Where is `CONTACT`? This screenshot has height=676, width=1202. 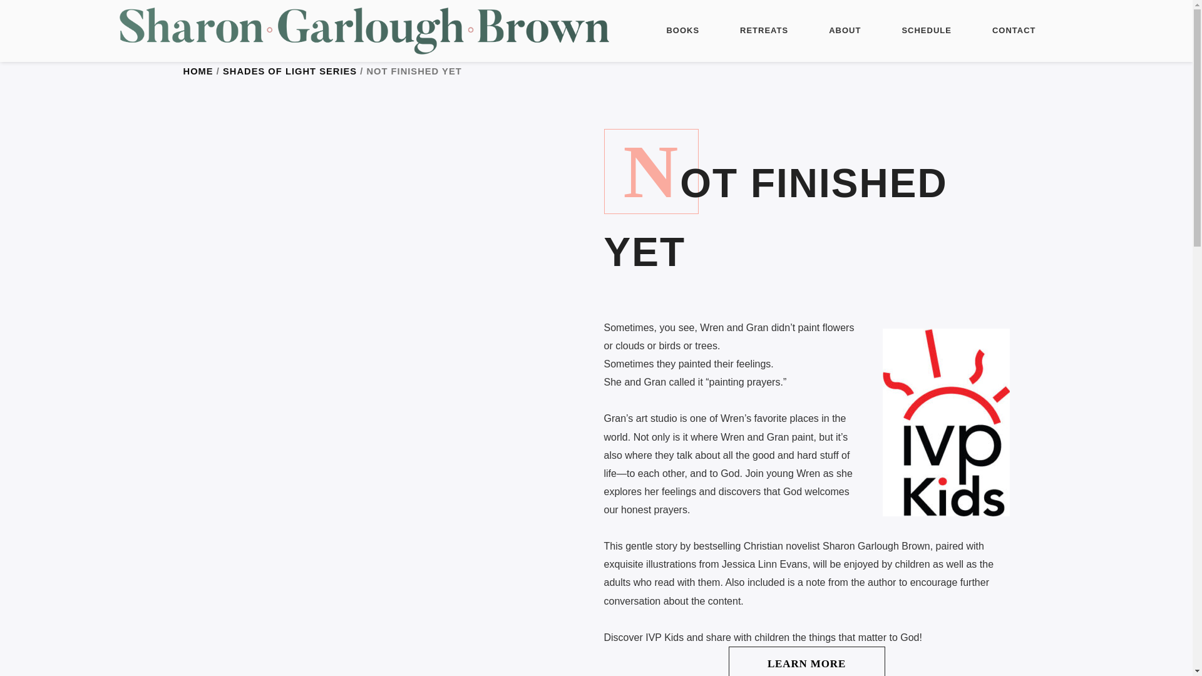
CONTACT is located at coordinates (1014, 31).